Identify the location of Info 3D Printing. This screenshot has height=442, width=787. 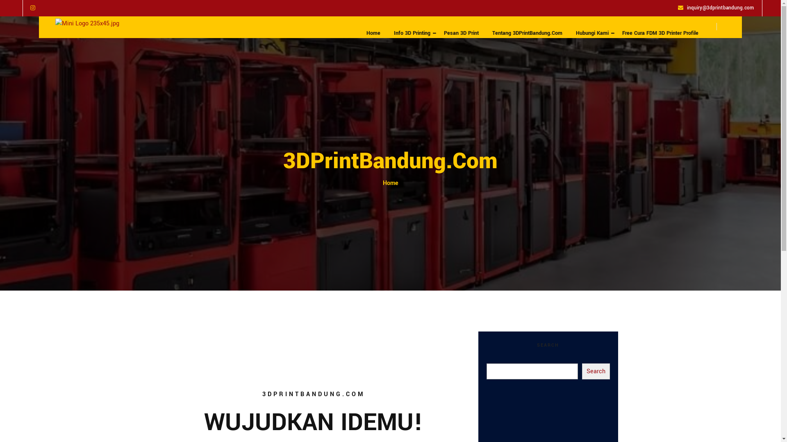
(412, 34).